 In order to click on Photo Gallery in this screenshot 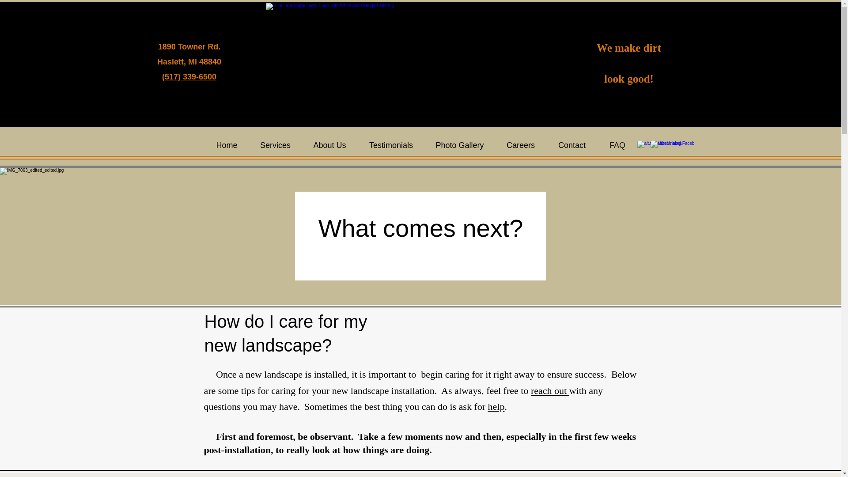, I will do `click(459, 145)`.